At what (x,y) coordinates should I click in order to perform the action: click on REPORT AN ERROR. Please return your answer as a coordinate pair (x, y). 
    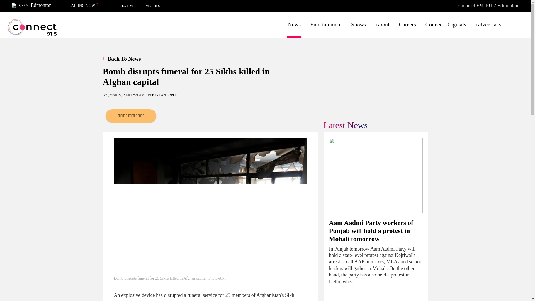
    Looking at the image, I should click on (163, 95).